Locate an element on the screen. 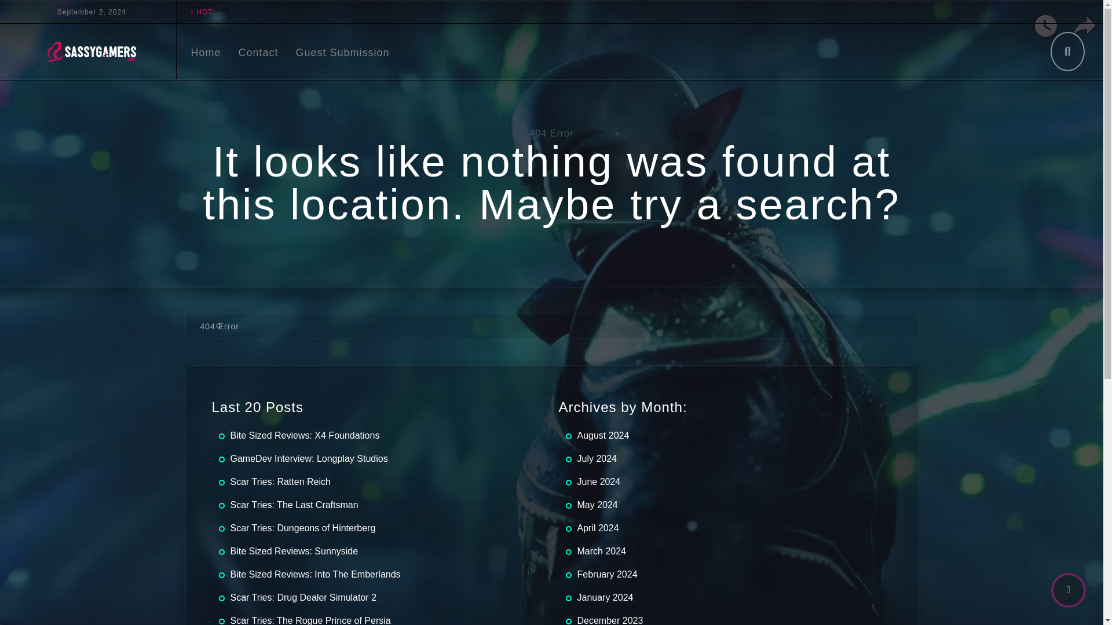 The height and width of the screenshot is (625, 1112). Home is located at coordinates (206, 52).